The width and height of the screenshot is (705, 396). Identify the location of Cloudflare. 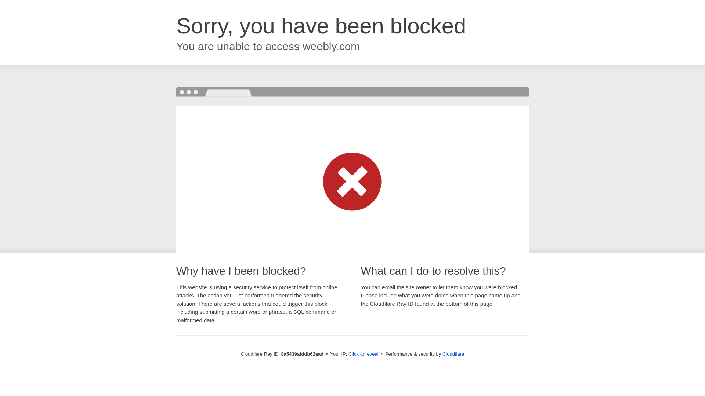
(453, 354).